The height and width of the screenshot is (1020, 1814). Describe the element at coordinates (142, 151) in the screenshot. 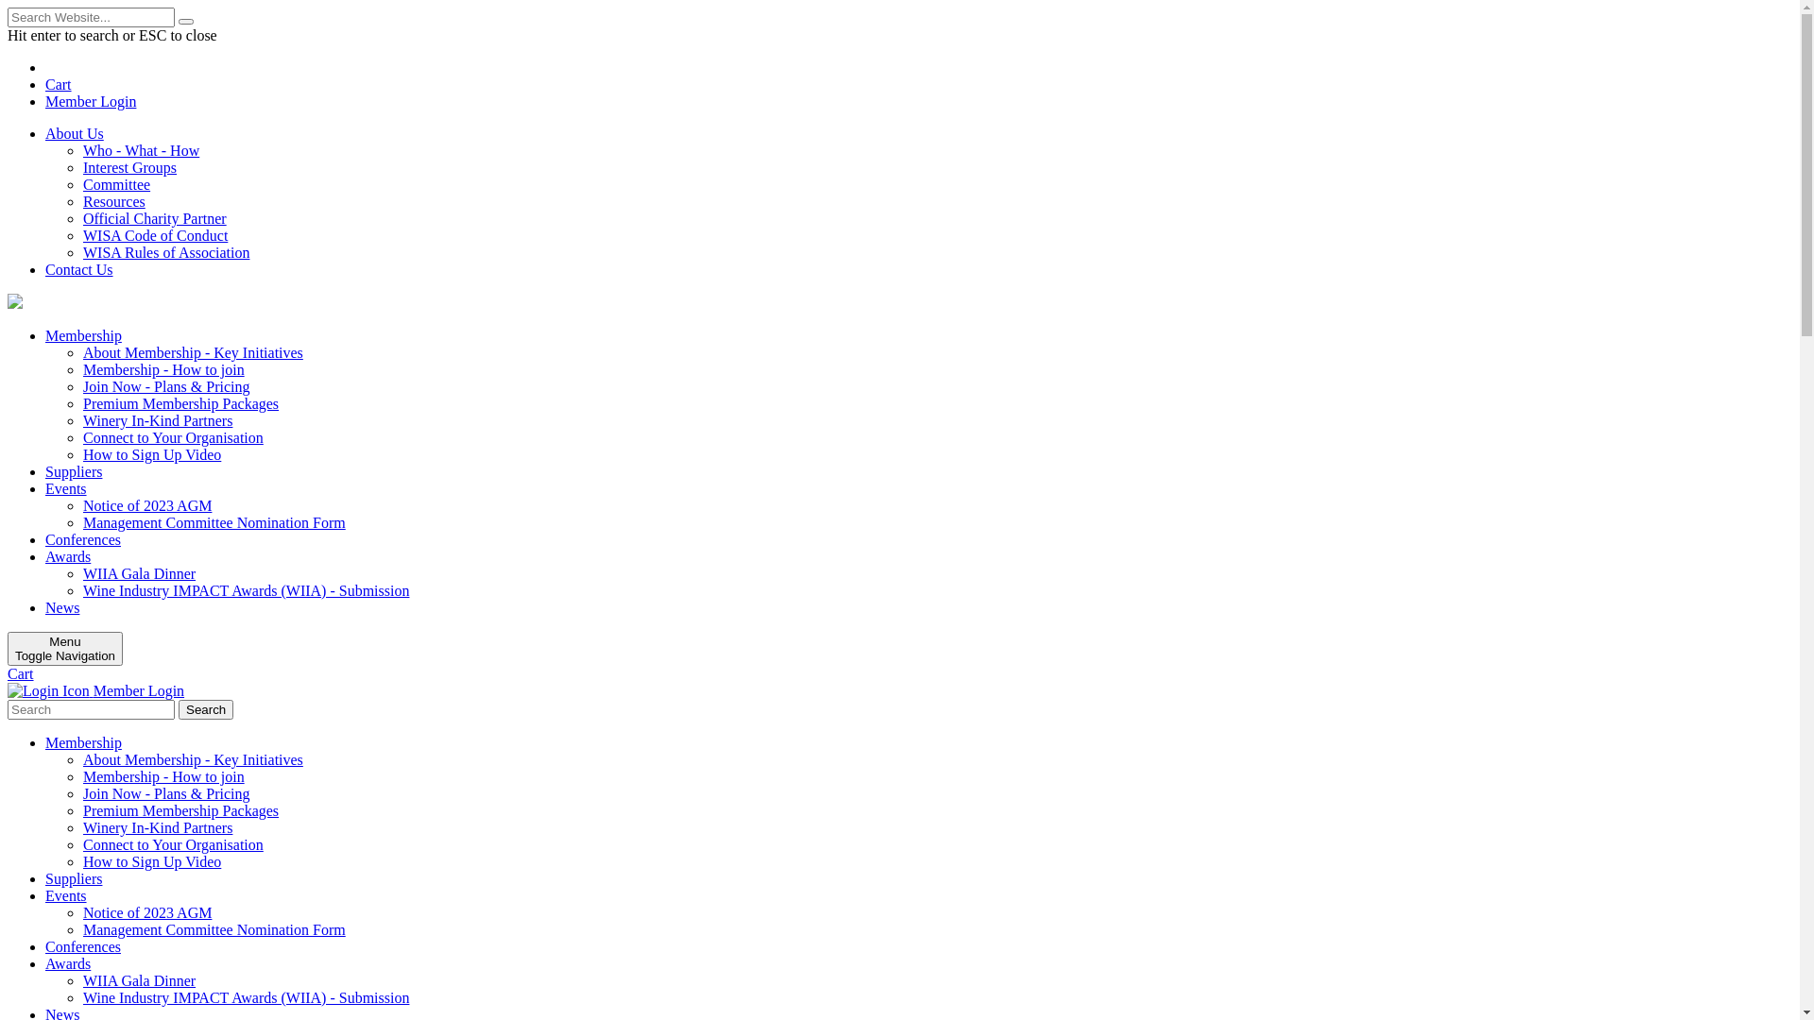

I see `Who - What - How` at that location.